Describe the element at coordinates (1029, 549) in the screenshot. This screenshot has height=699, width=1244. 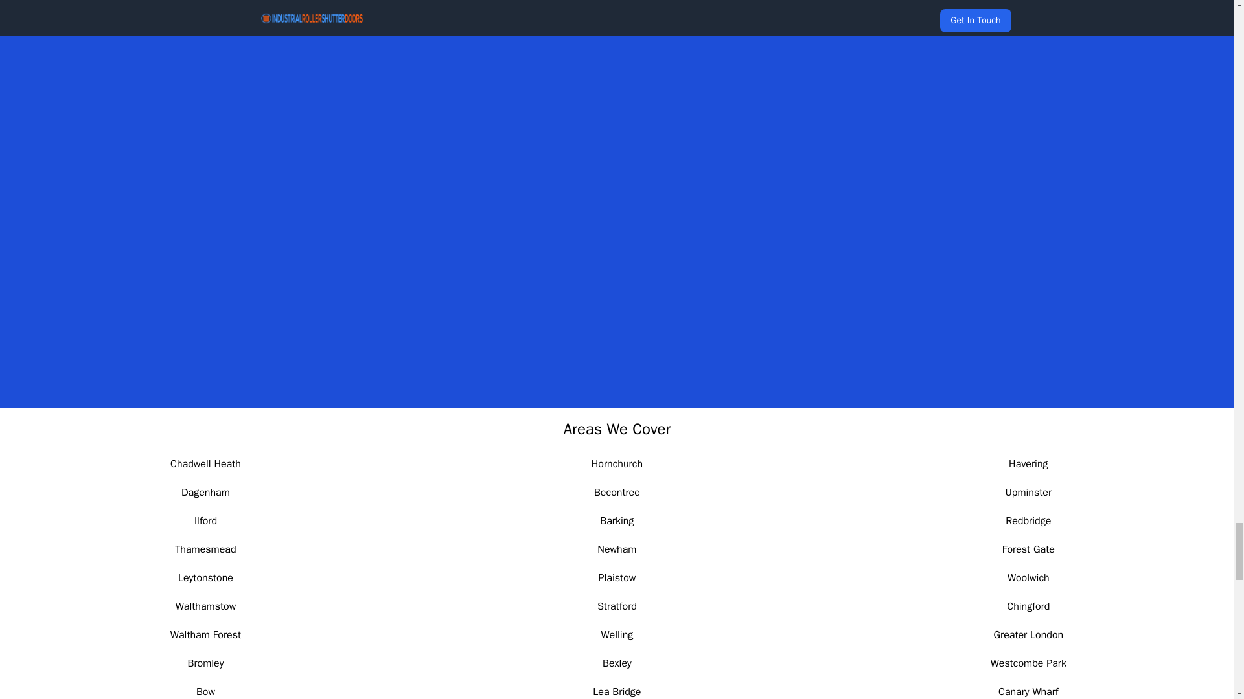
I see `Forest Gate` at that location.